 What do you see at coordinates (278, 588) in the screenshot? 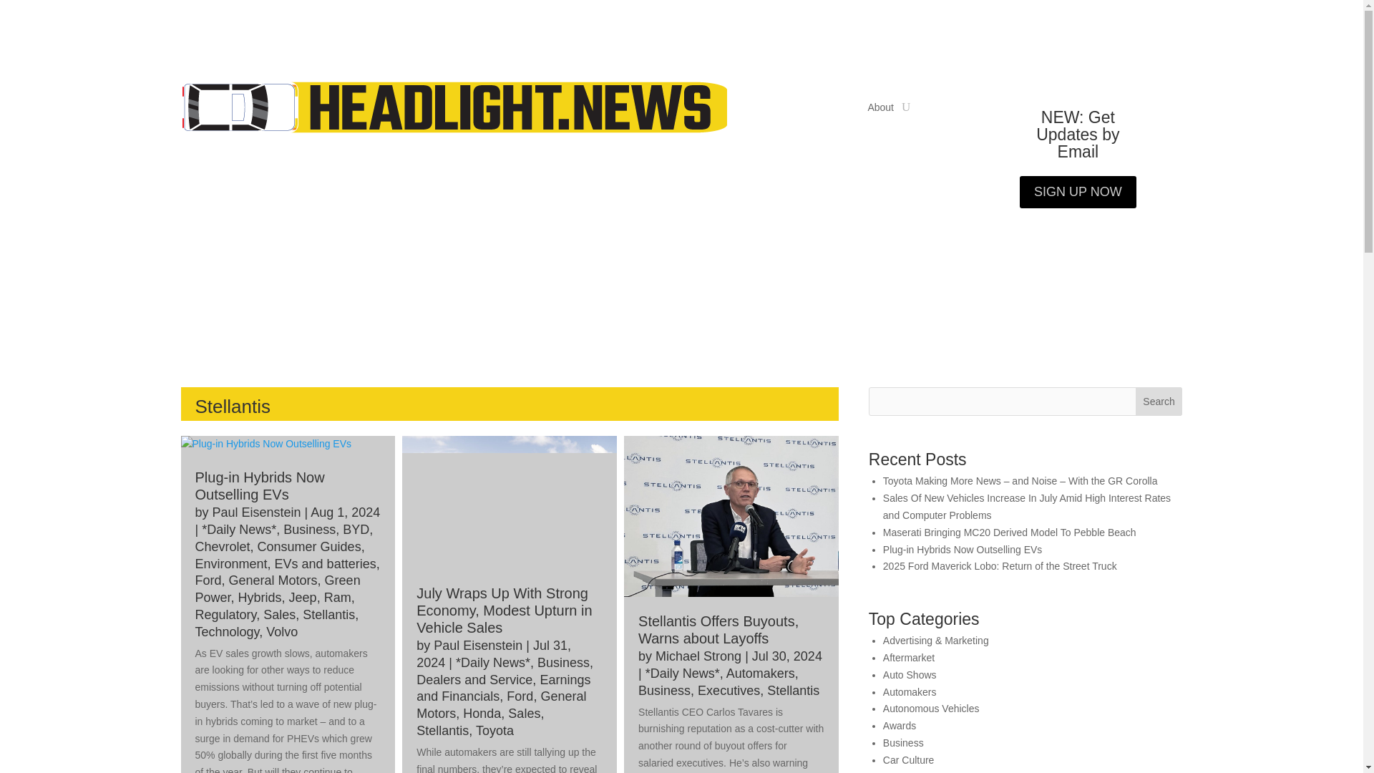
I see `Green Power` at bounding box center [278, 588].